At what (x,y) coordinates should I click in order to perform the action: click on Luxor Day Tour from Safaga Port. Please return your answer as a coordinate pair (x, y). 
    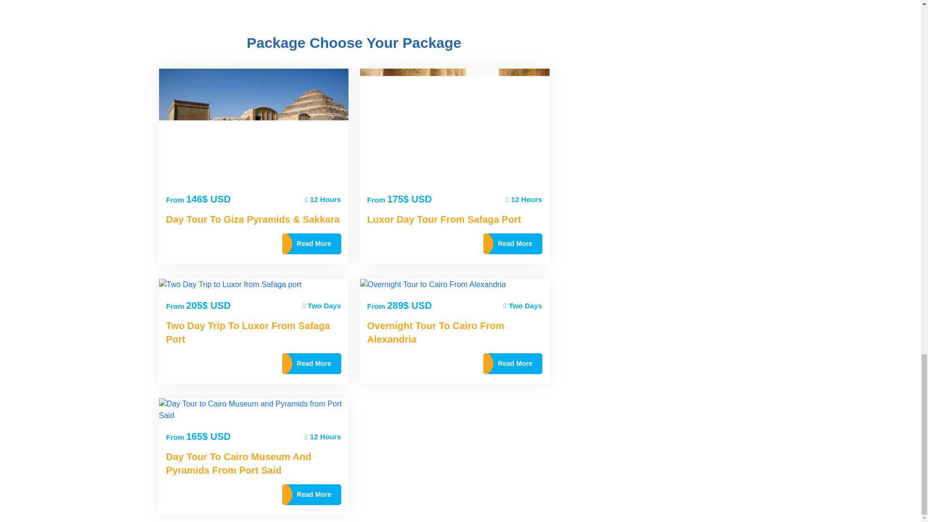
    Looking at the image, I should click on (454, 126).